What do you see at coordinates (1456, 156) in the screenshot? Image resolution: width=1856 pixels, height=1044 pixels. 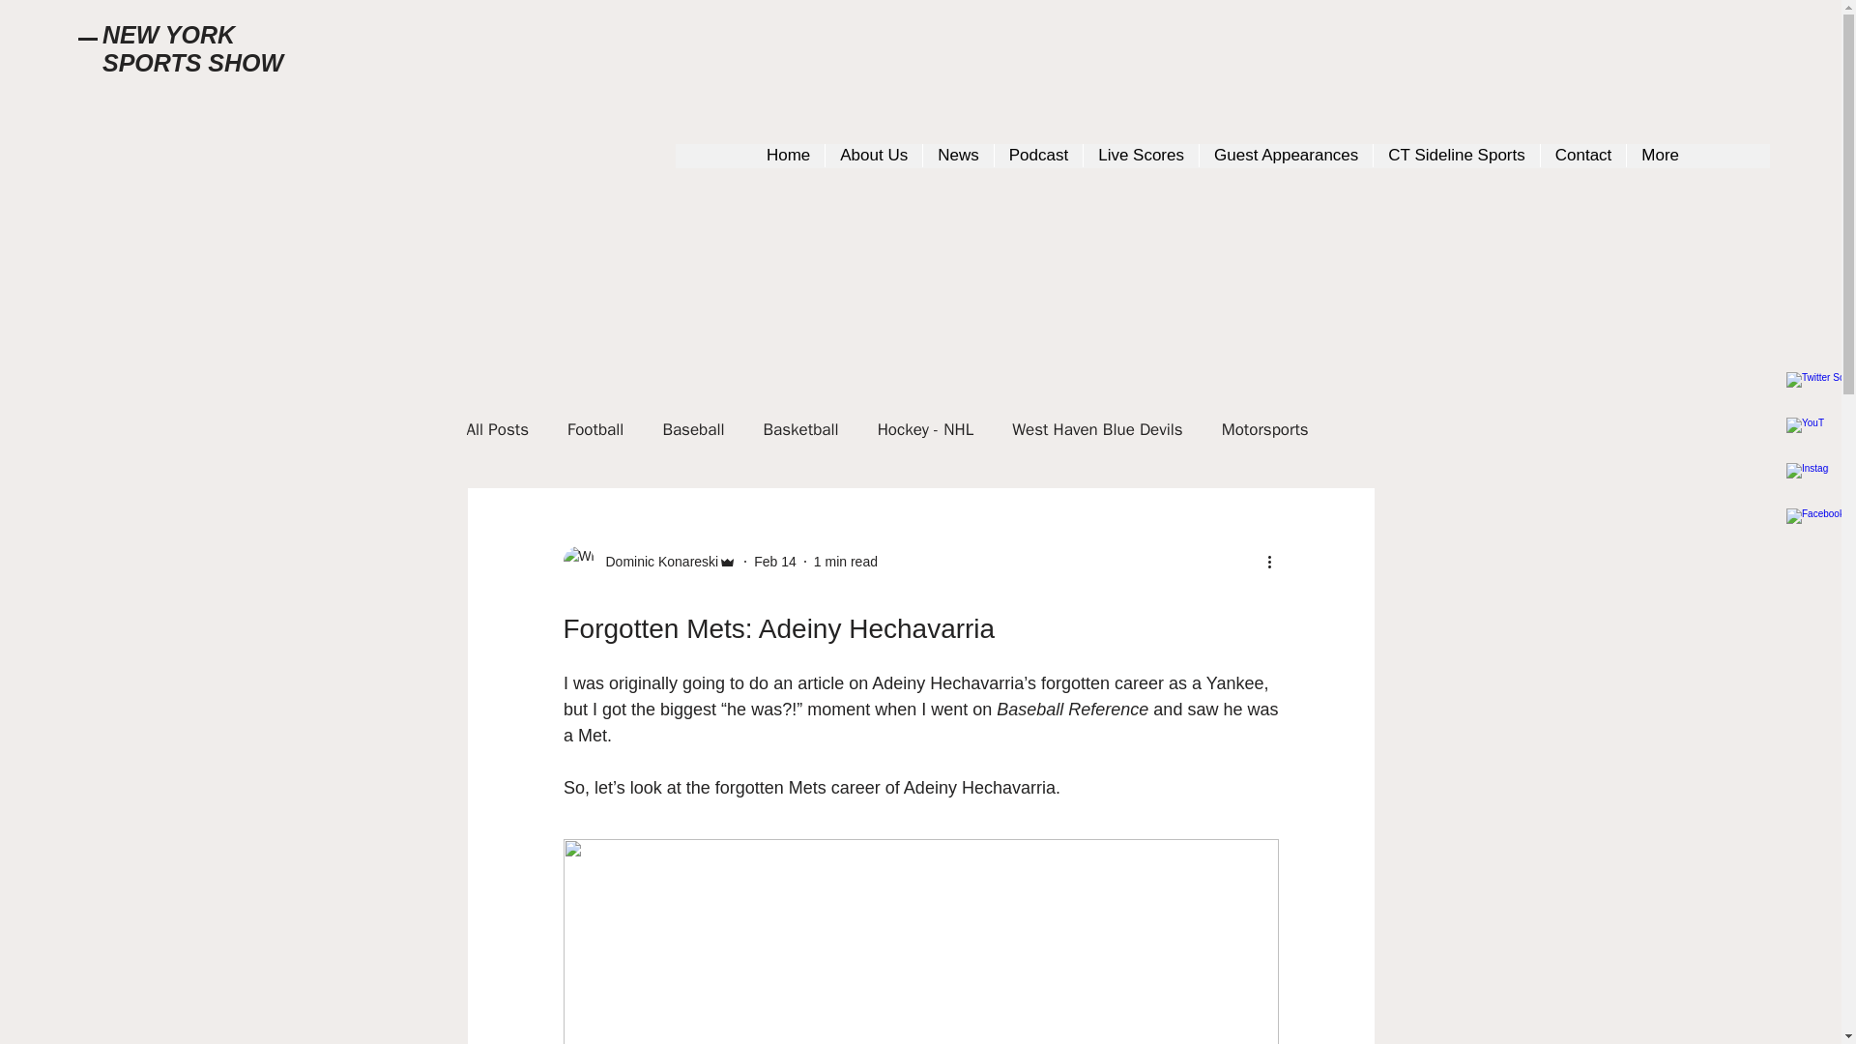 I see `CT Sideline Sports` at bounding box center [1456, 156].